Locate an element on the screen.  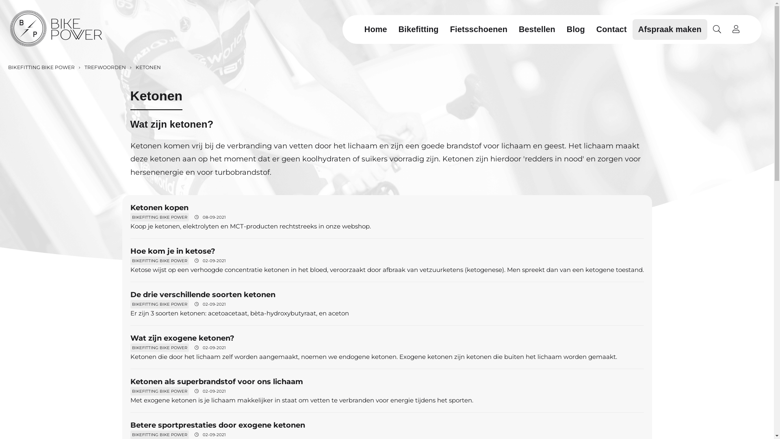
Contact is located at coordinates (612, 29).